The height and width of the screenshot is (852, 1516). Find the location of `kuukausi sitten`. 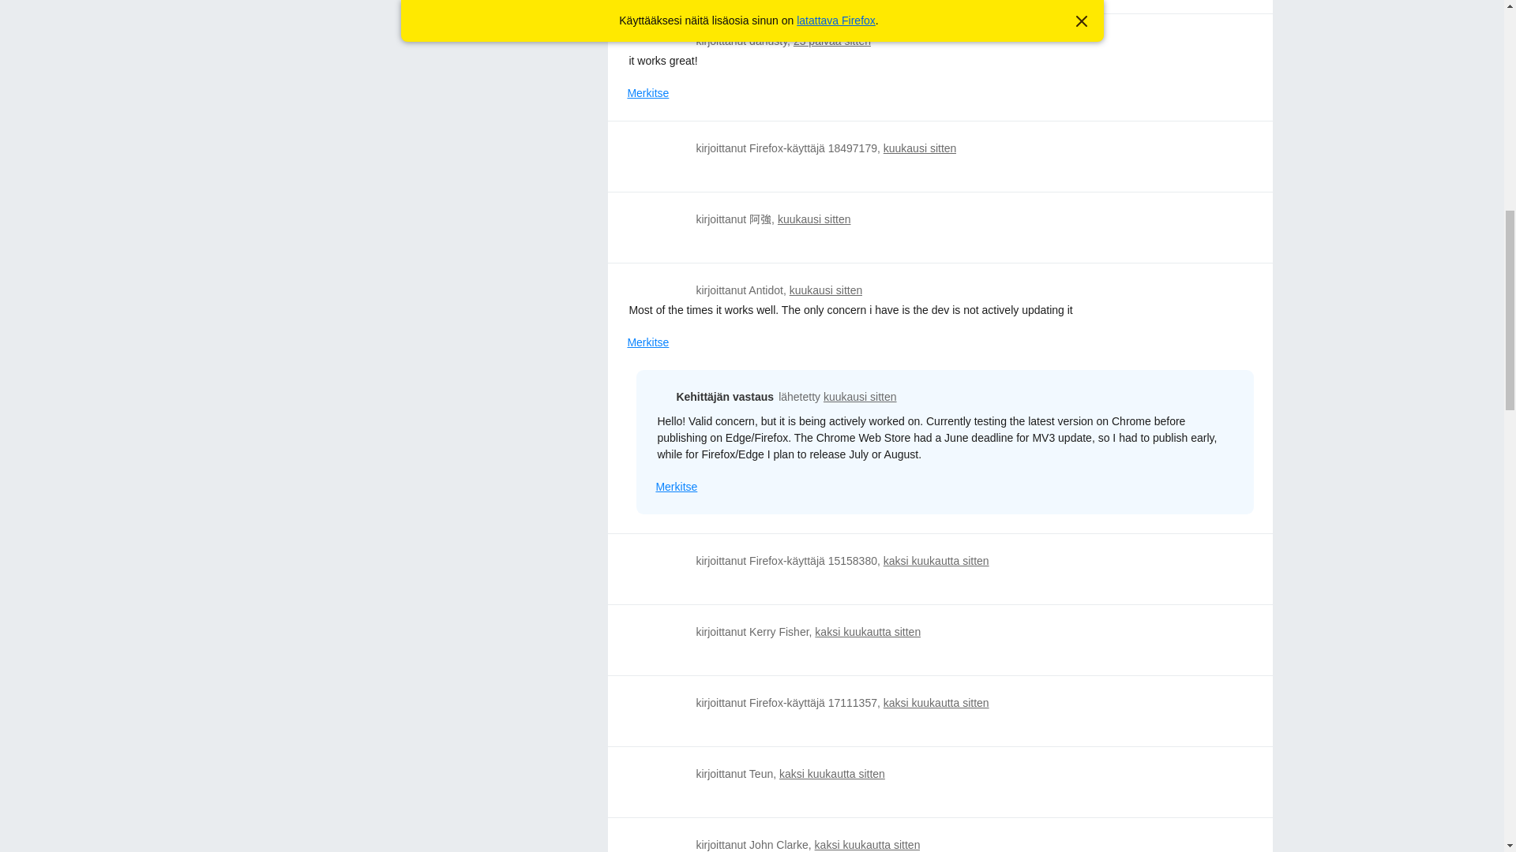

kuukausi sitten is located at coordinates (813, 219).